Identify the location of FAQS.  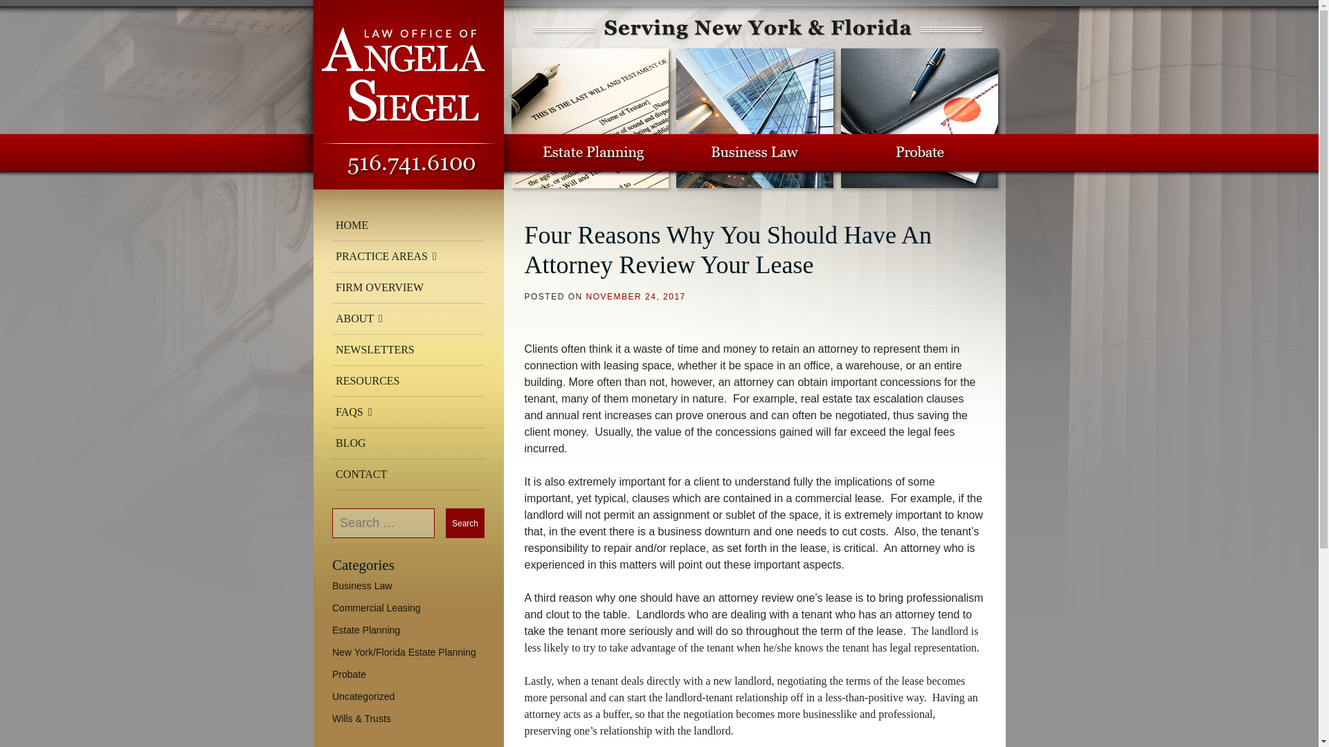
(408, 412).